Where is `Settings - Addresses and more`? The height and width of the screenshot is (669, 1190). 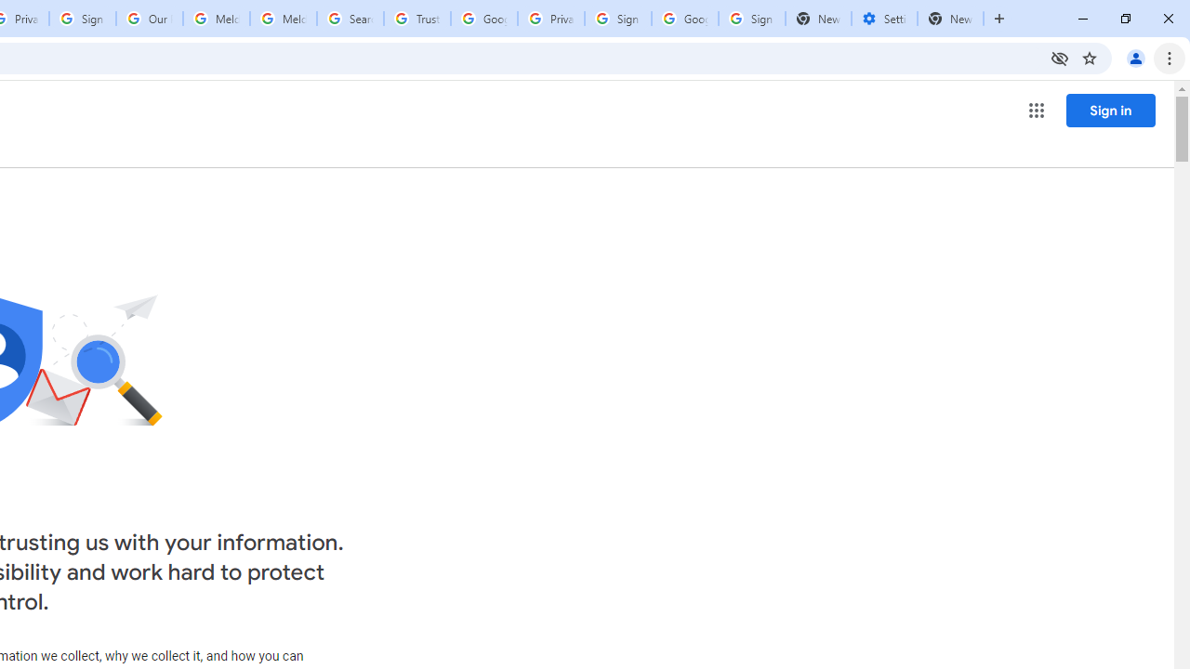
Settings - Addresses and more is located at coordinates (884, 19).